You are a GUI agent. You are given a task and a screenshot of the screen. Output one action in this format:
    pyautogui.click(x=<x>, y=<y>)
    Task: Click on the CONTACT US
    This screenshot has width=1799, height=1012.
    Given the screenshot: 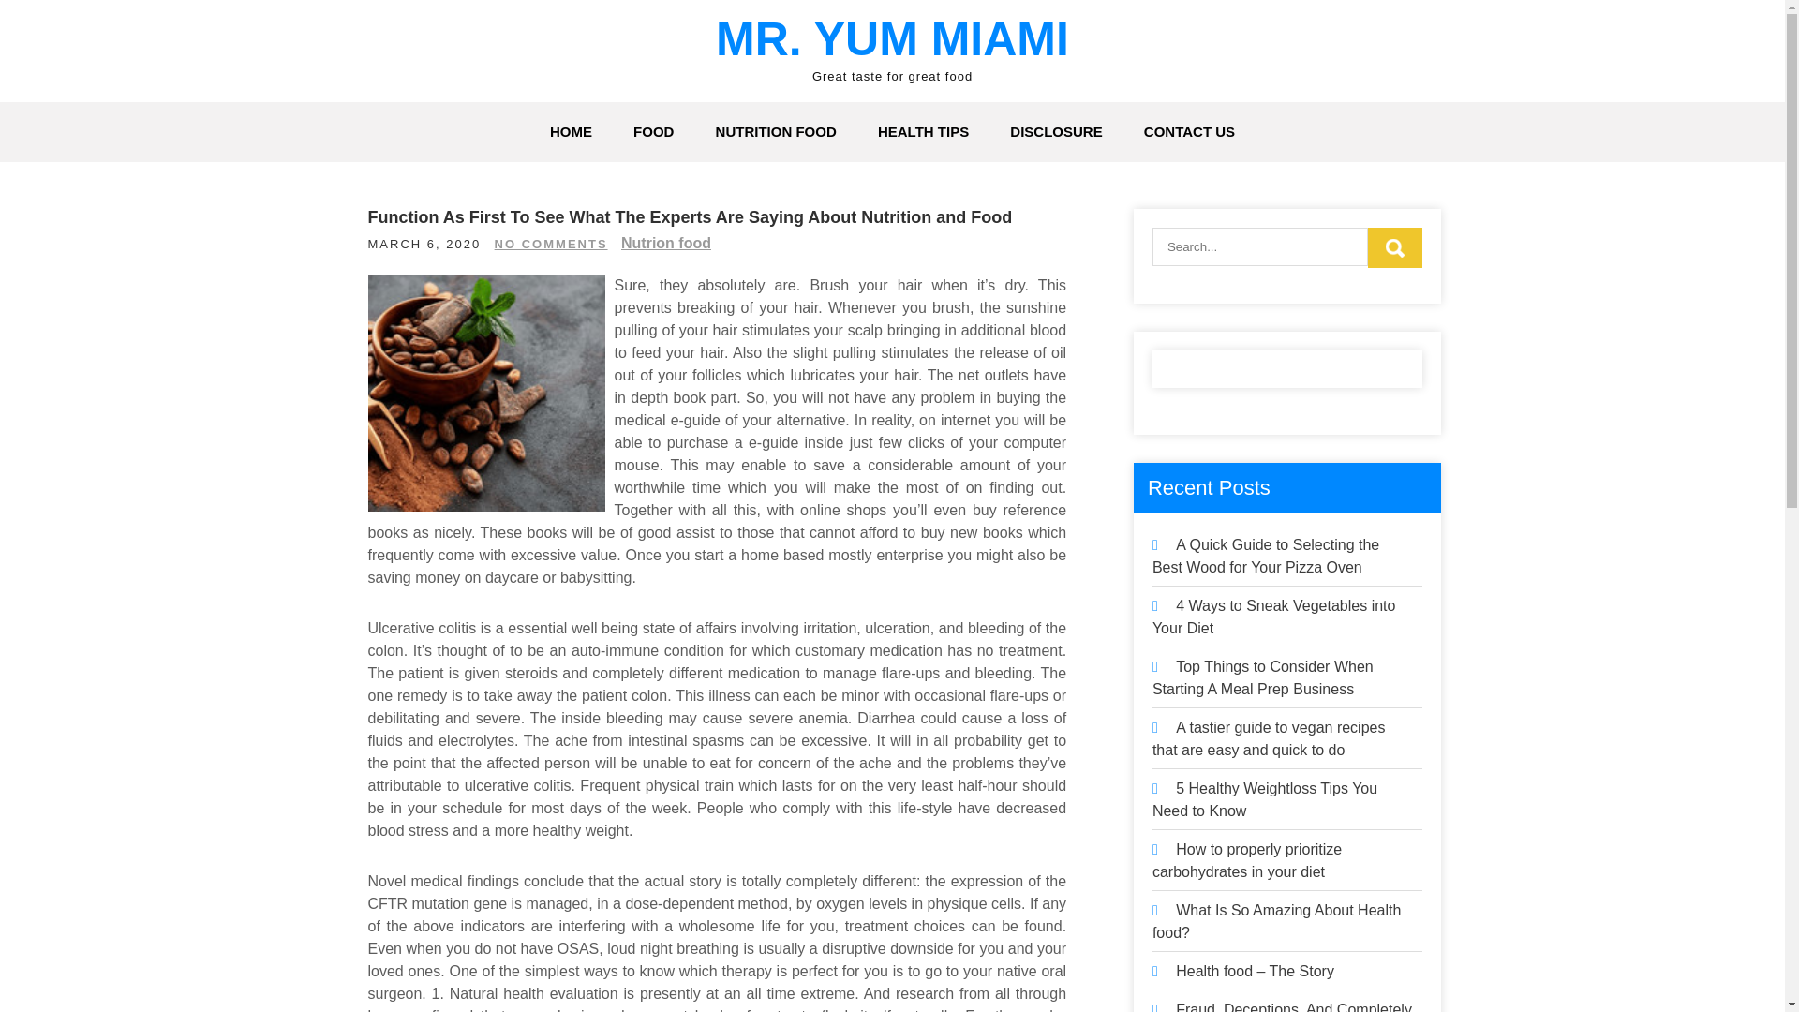 What is the action you would take?
    pyautogui.click(x=1190, y=131)
    